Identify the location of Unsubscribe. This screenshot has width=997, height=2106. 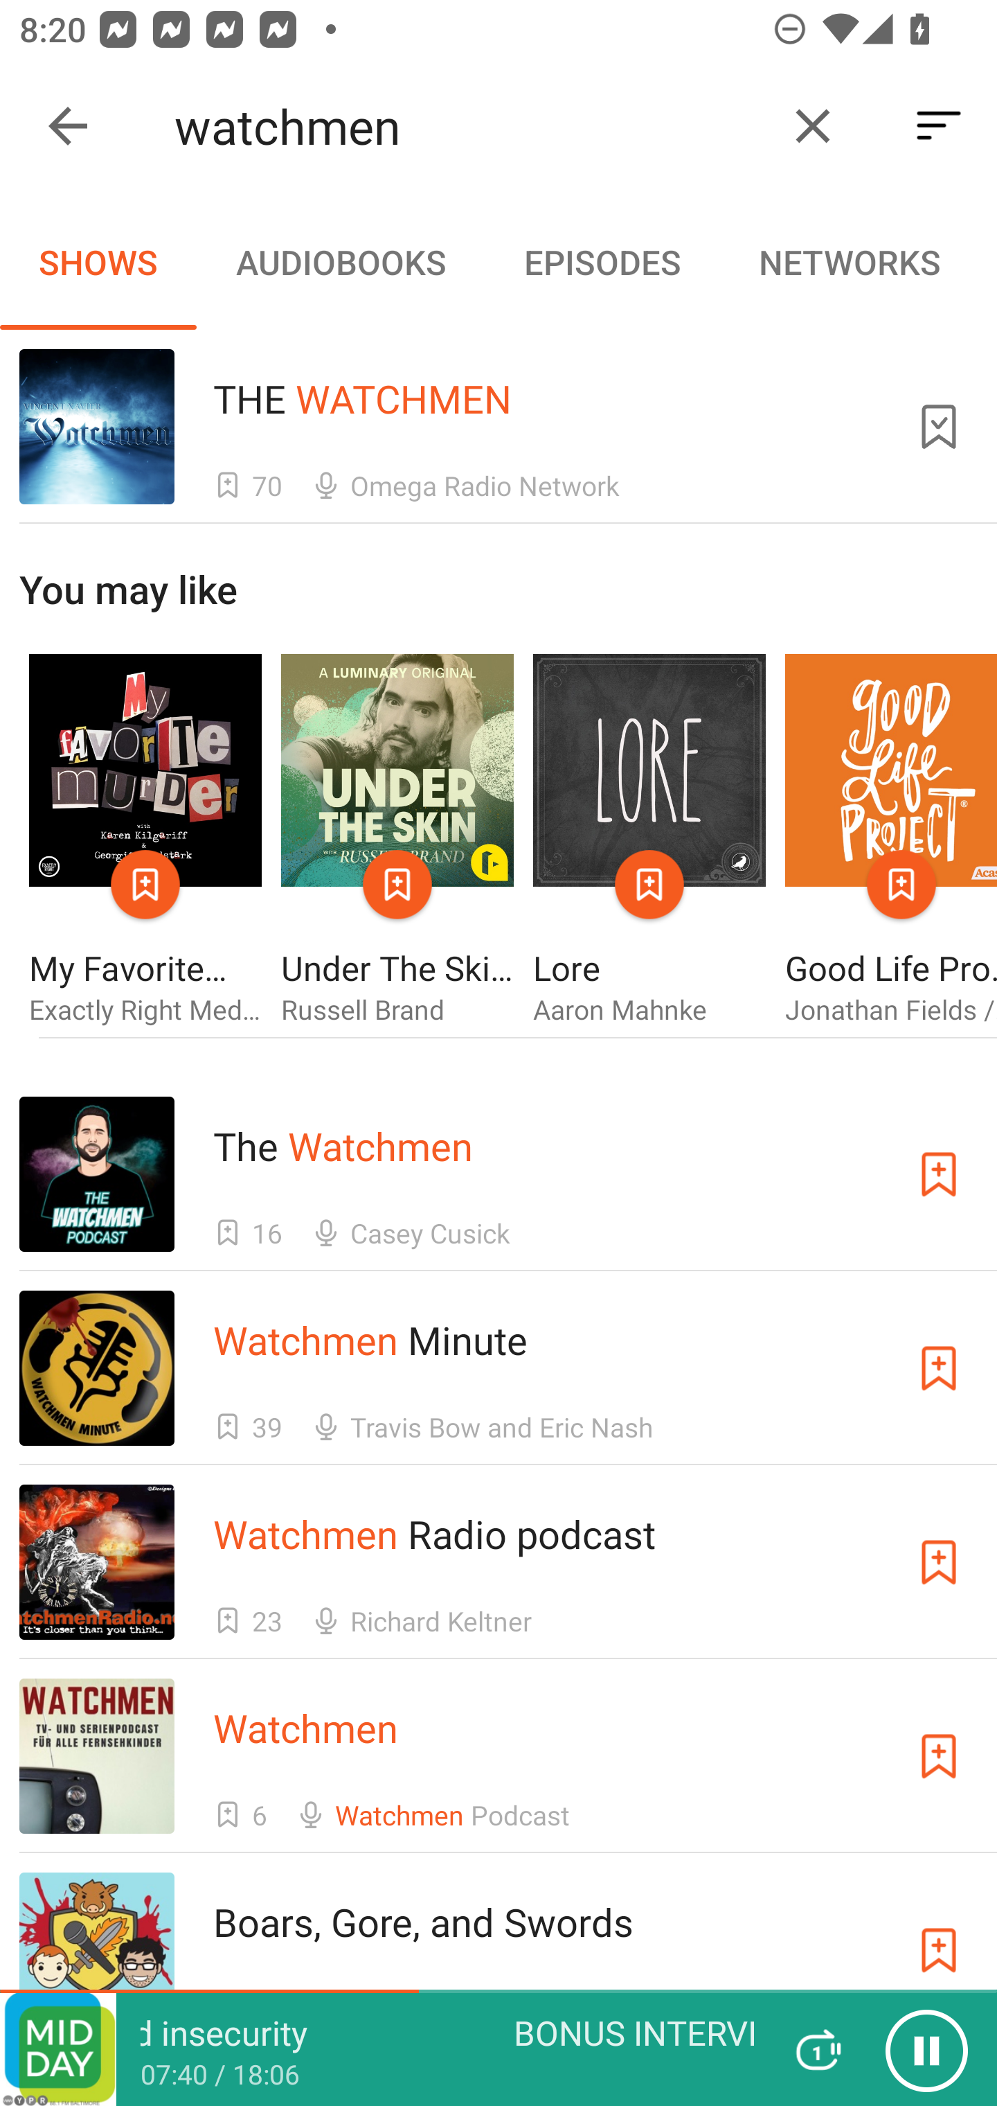
(939, 426).